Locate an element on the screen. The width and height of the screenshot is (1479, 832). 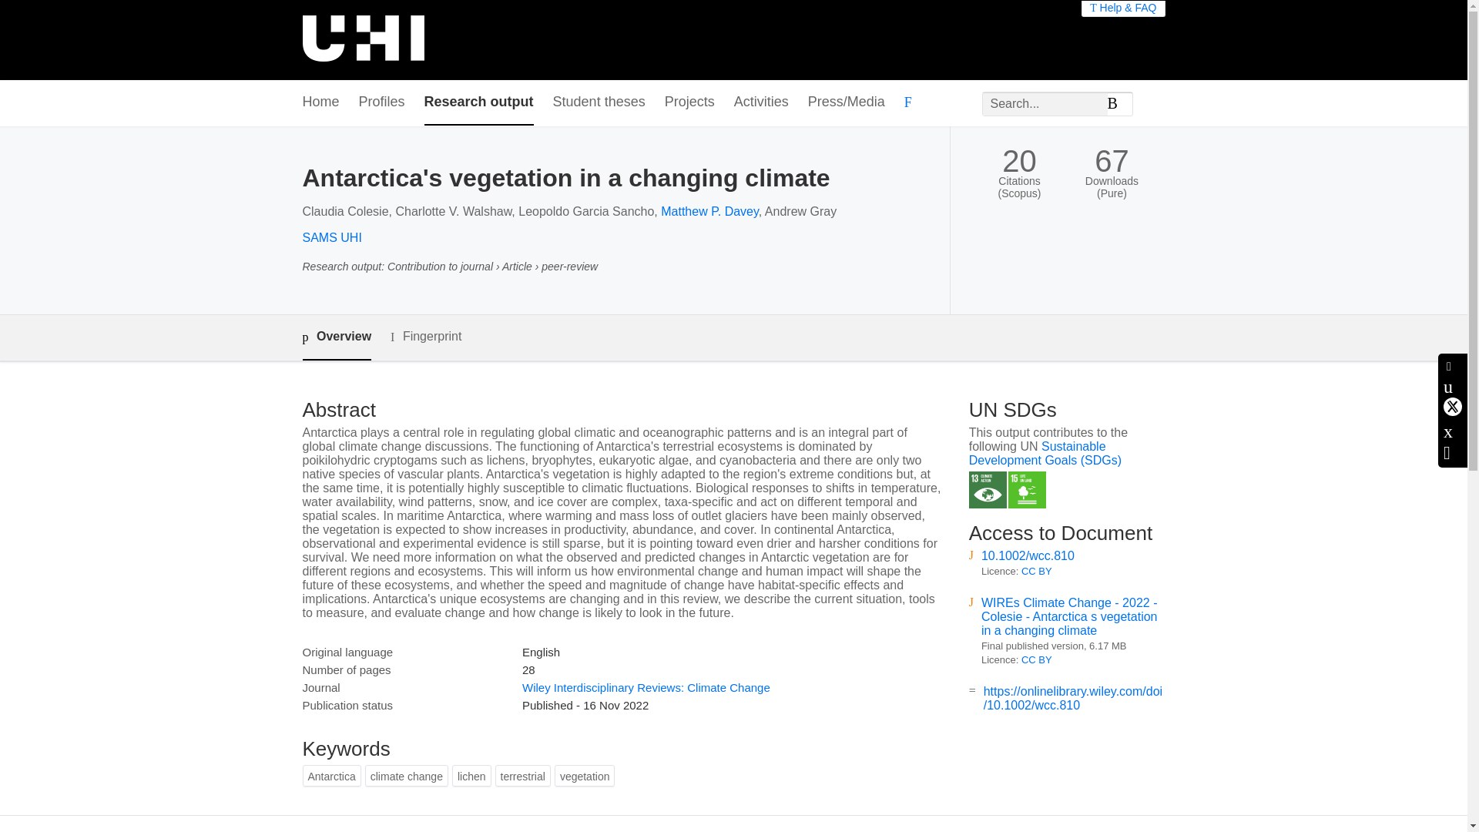
Projects is located at coordinates (689, 102).